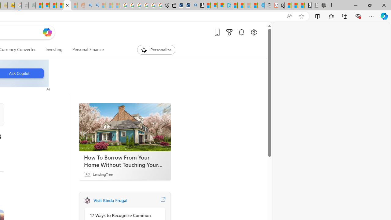 This screenshot has height=220, width=391. I want to click on Notifications, so click(241, 32).